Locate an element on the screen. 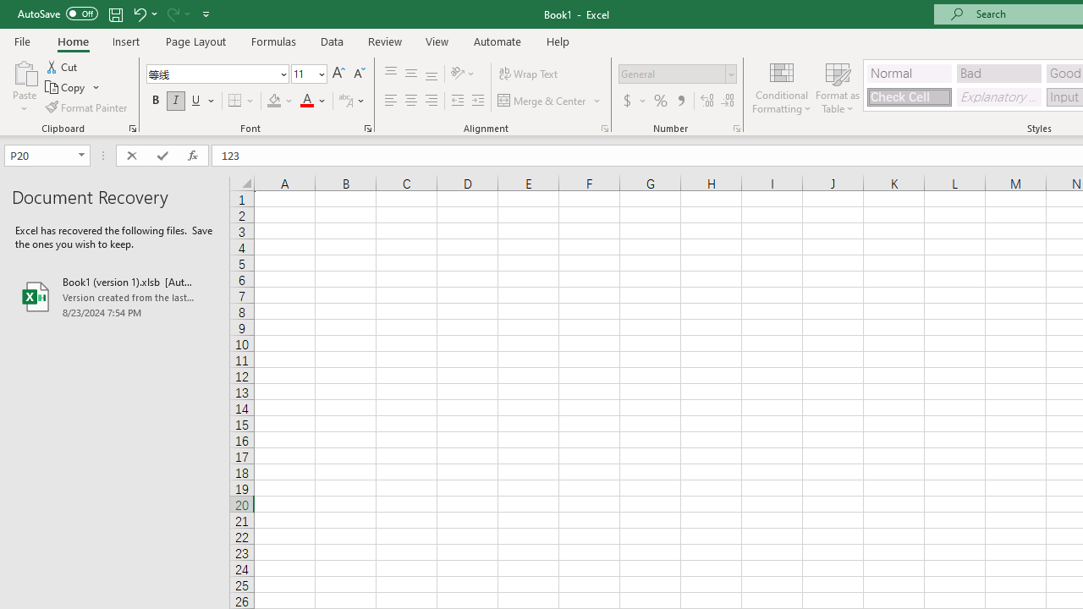 Image resolution: width=1083 pixels, height=609 pixels. Bottom Align is located at coordinates (432, 74).